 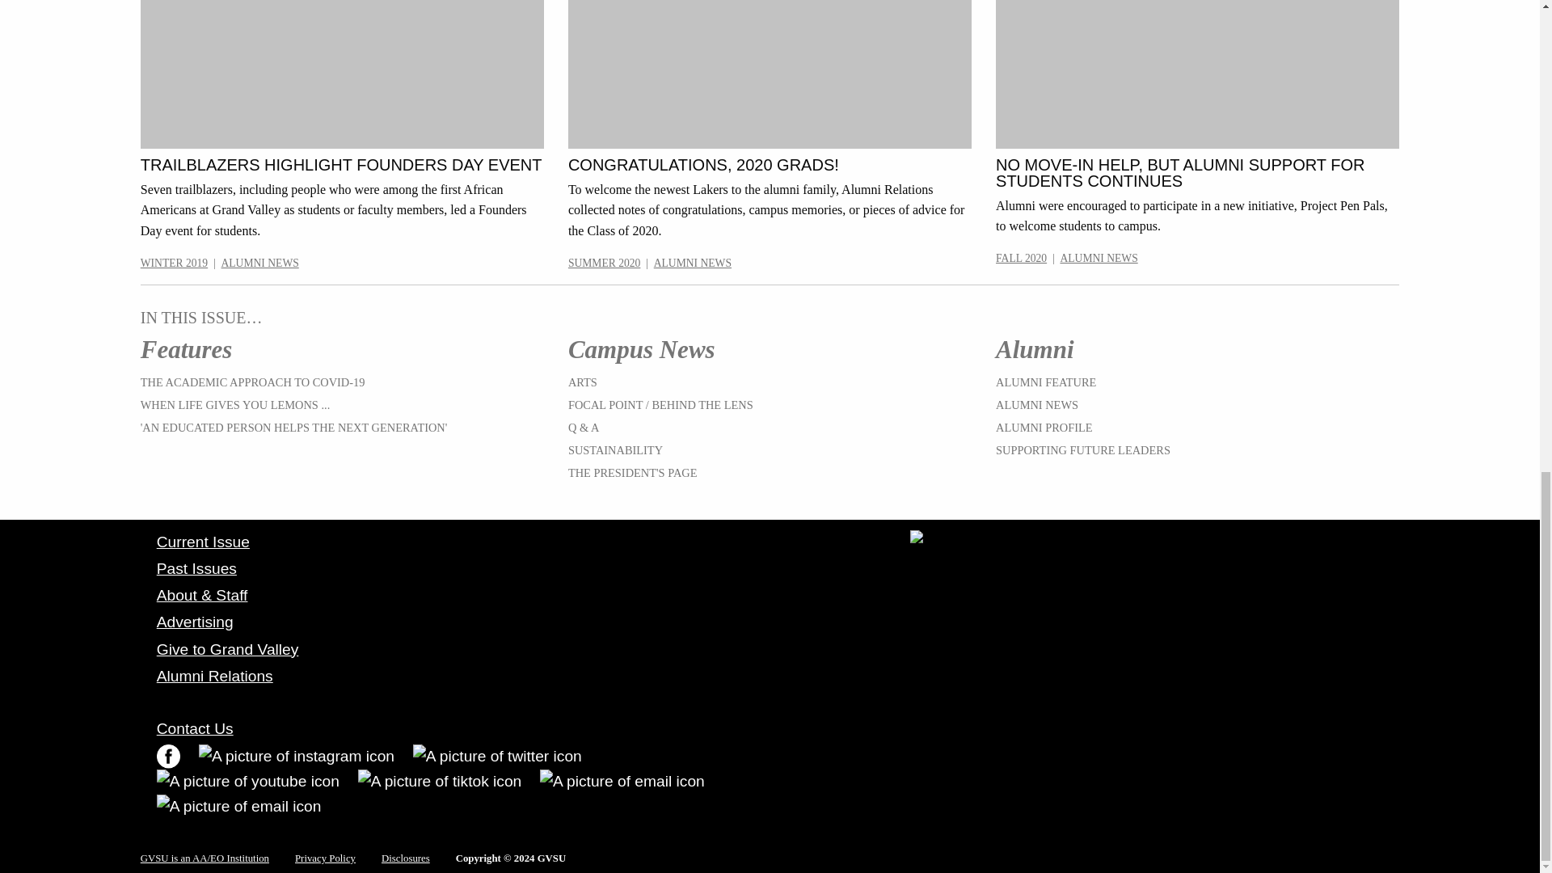 I want to click on WHEN LIFE GIVES YOU LEMONS ..., so click(x=235, y=404).